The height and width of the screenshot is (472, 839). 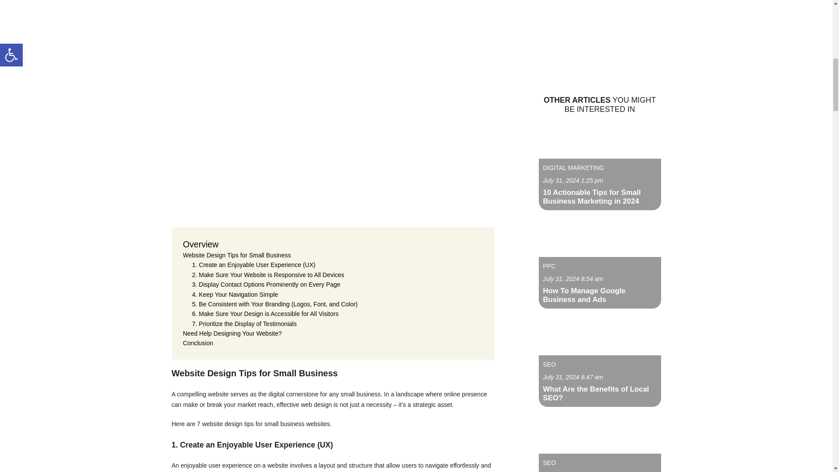 What do you see at coordinates (265, 314) in the screenshot?
I see `6. Make Sure Your Design is Accessible for All Visitors` at bounding box center [265, 314].